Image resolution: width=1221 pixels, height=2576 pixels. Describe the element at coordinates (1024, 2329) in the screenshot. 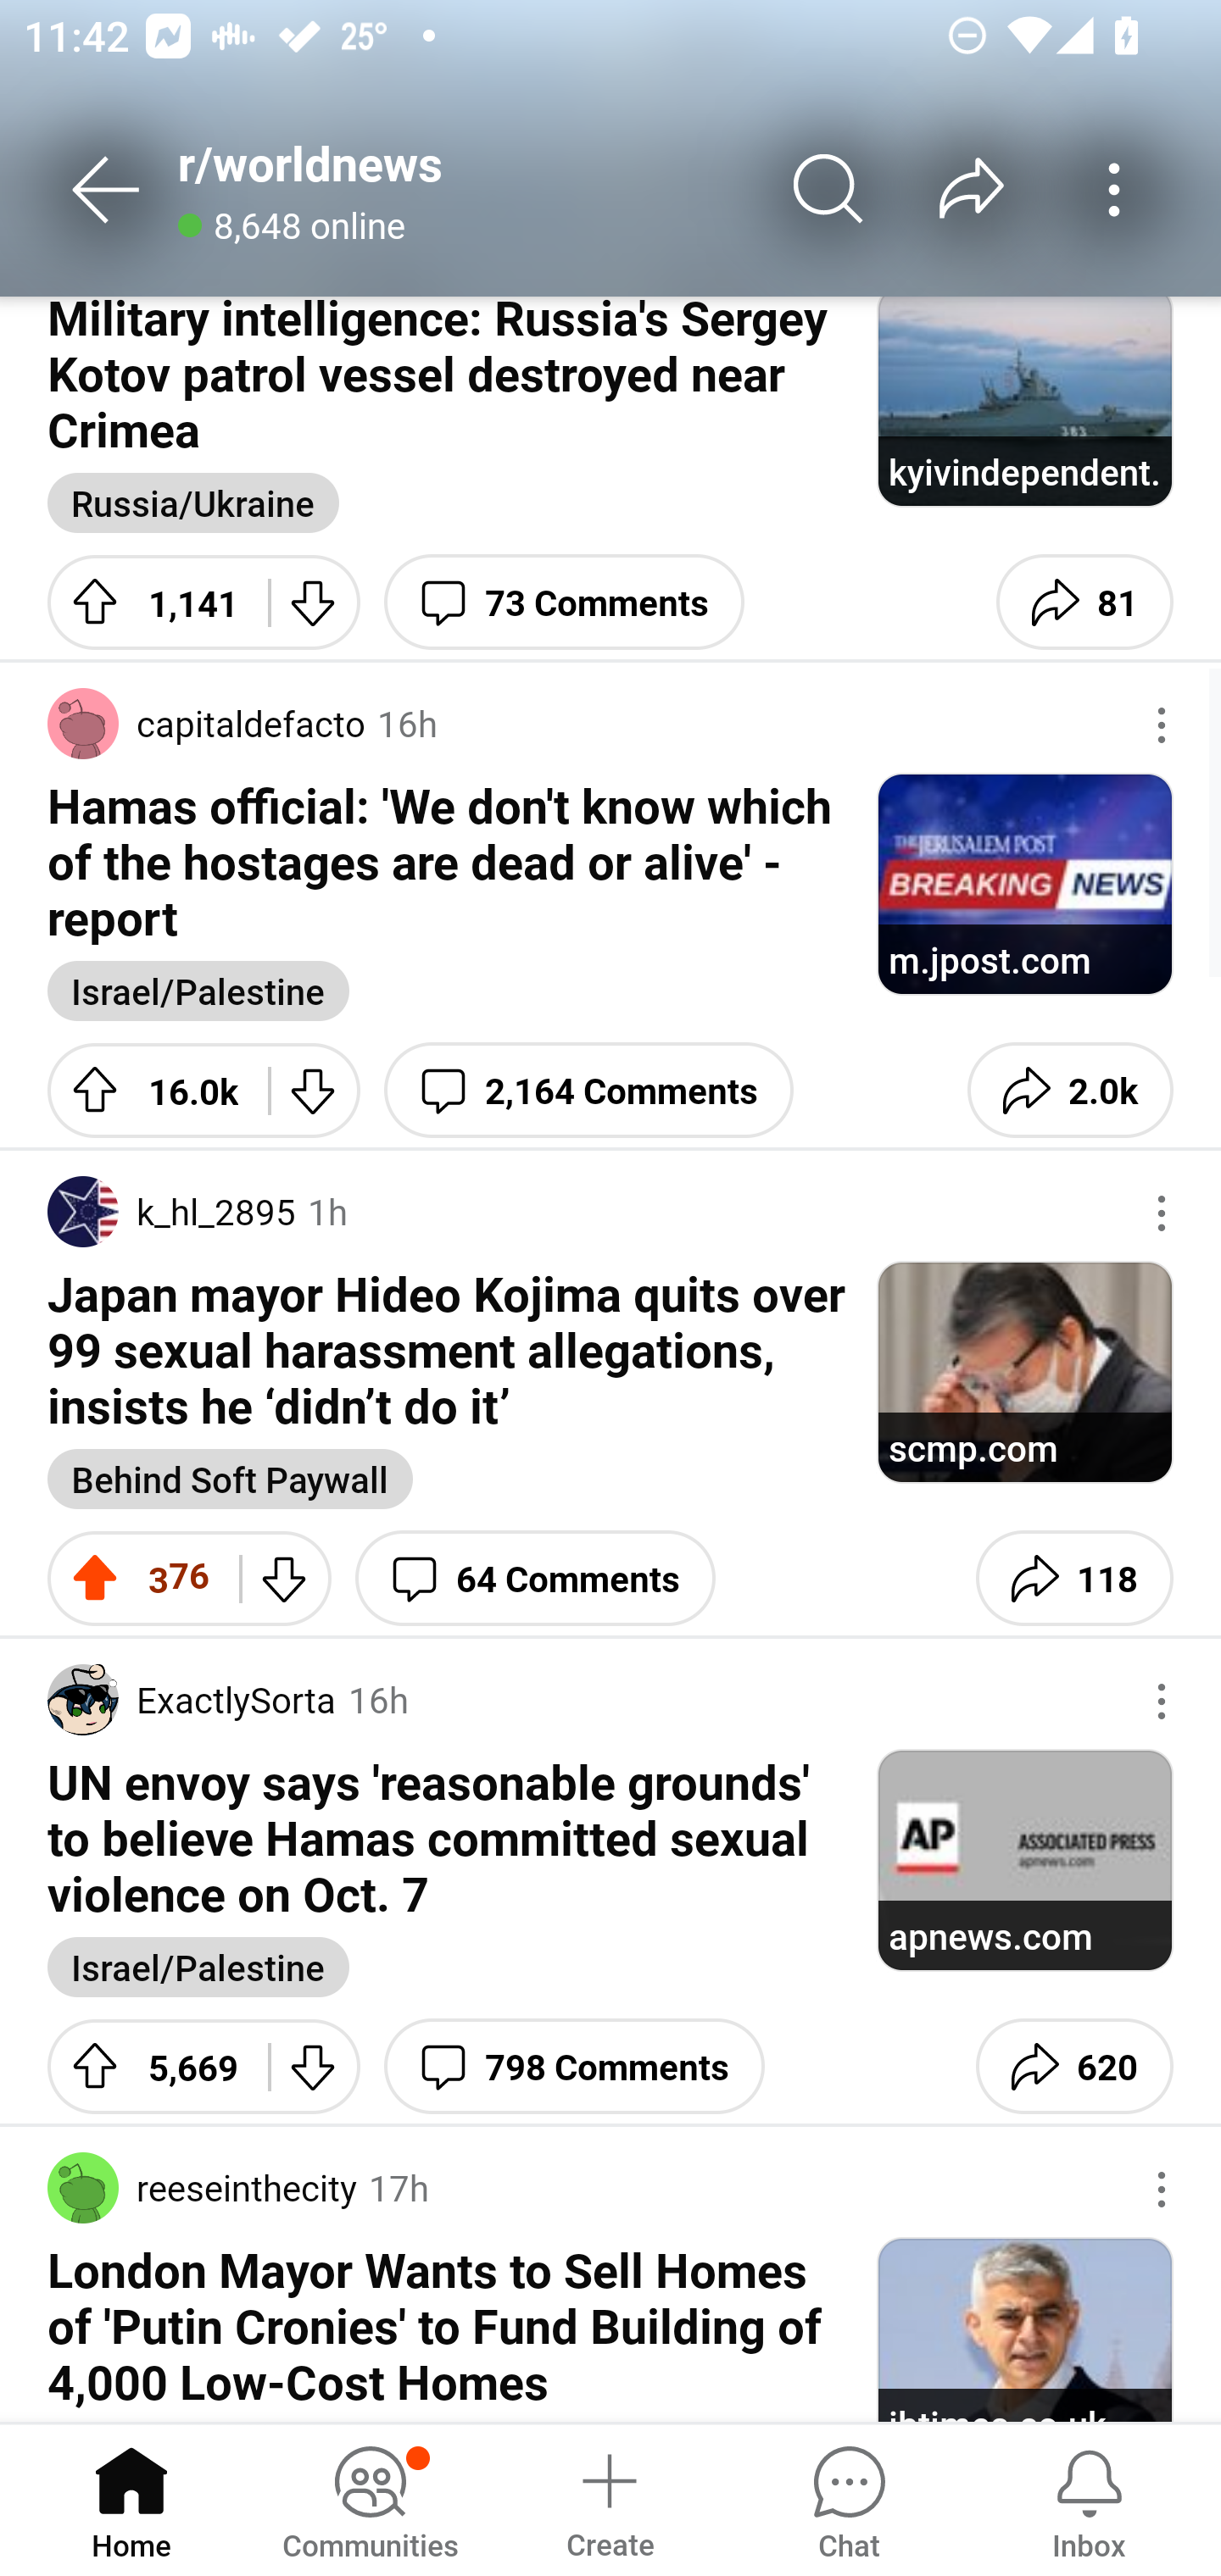

I see `Thumbnail image ibtimes.co.uk` at that location.